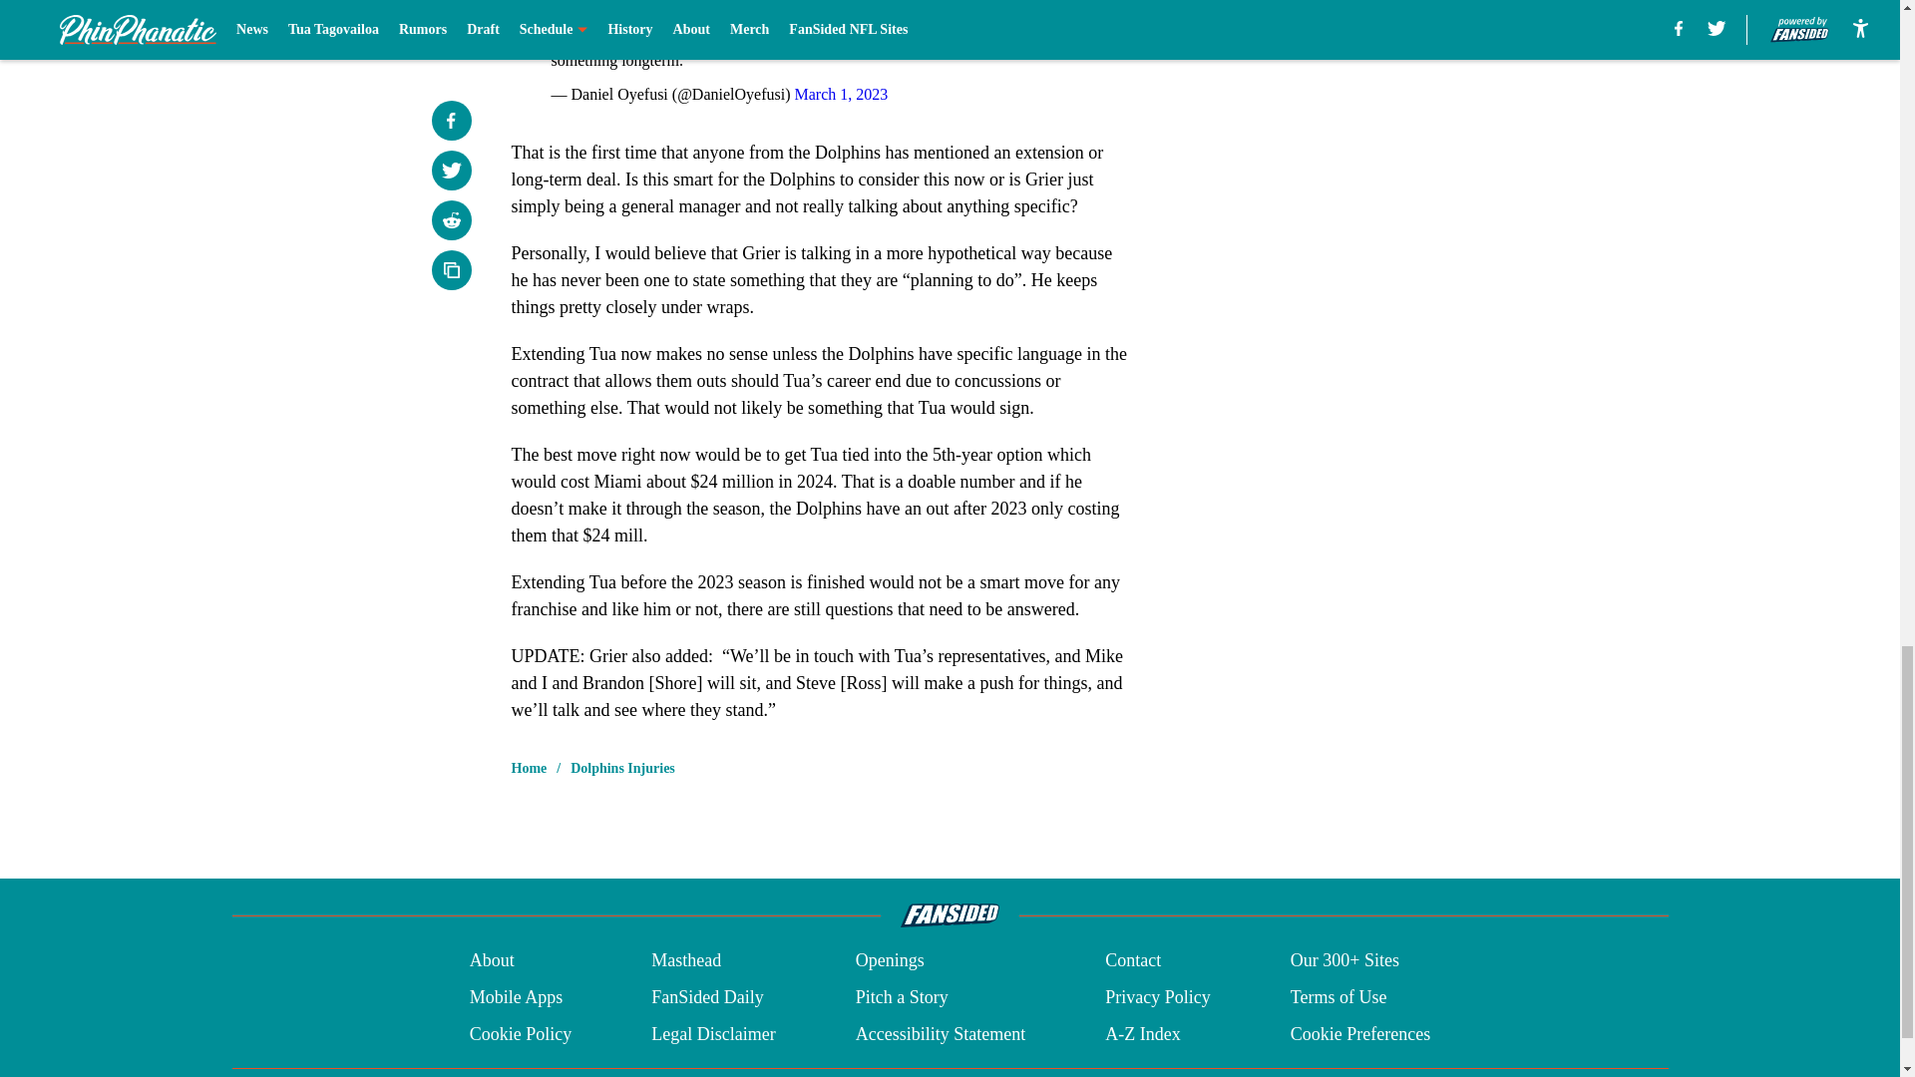 The height and width of the screenshot is (1077, 1915). What do you see at coordinates (529, 768) in the screenshot?
I see `Home` at bounding box center [529, 768].